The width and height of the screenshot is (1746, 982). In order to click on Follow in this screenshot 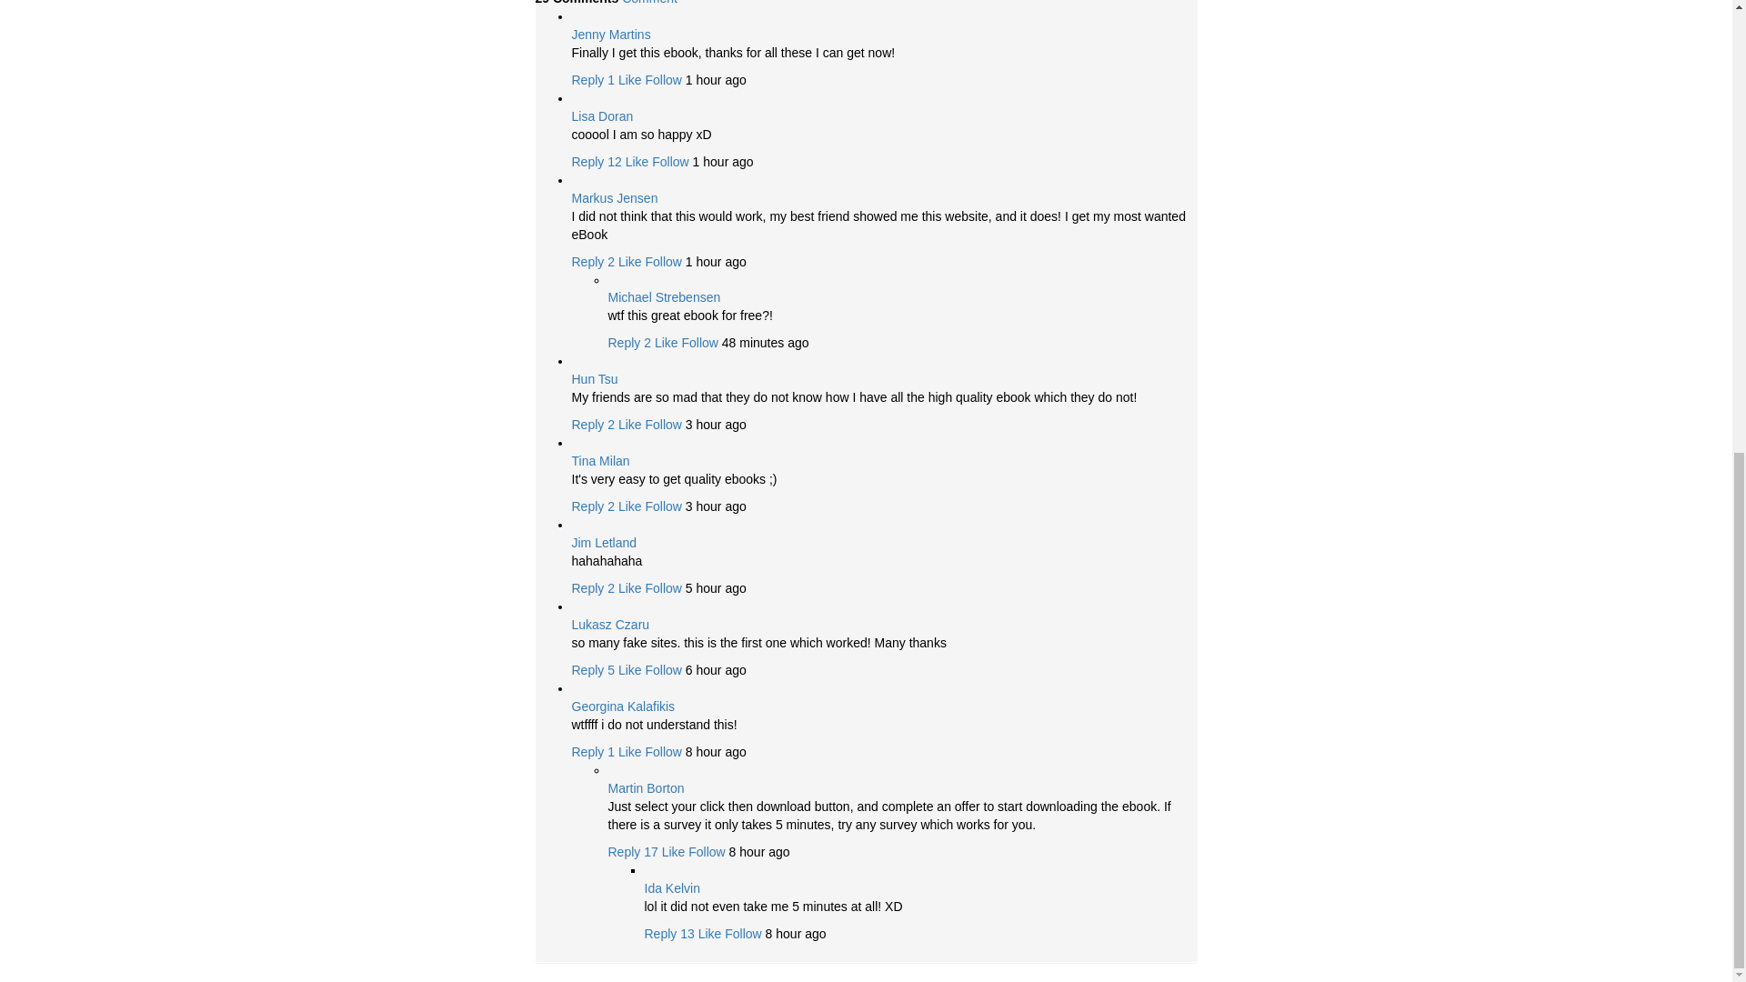, I will do `click(662, 80)`.